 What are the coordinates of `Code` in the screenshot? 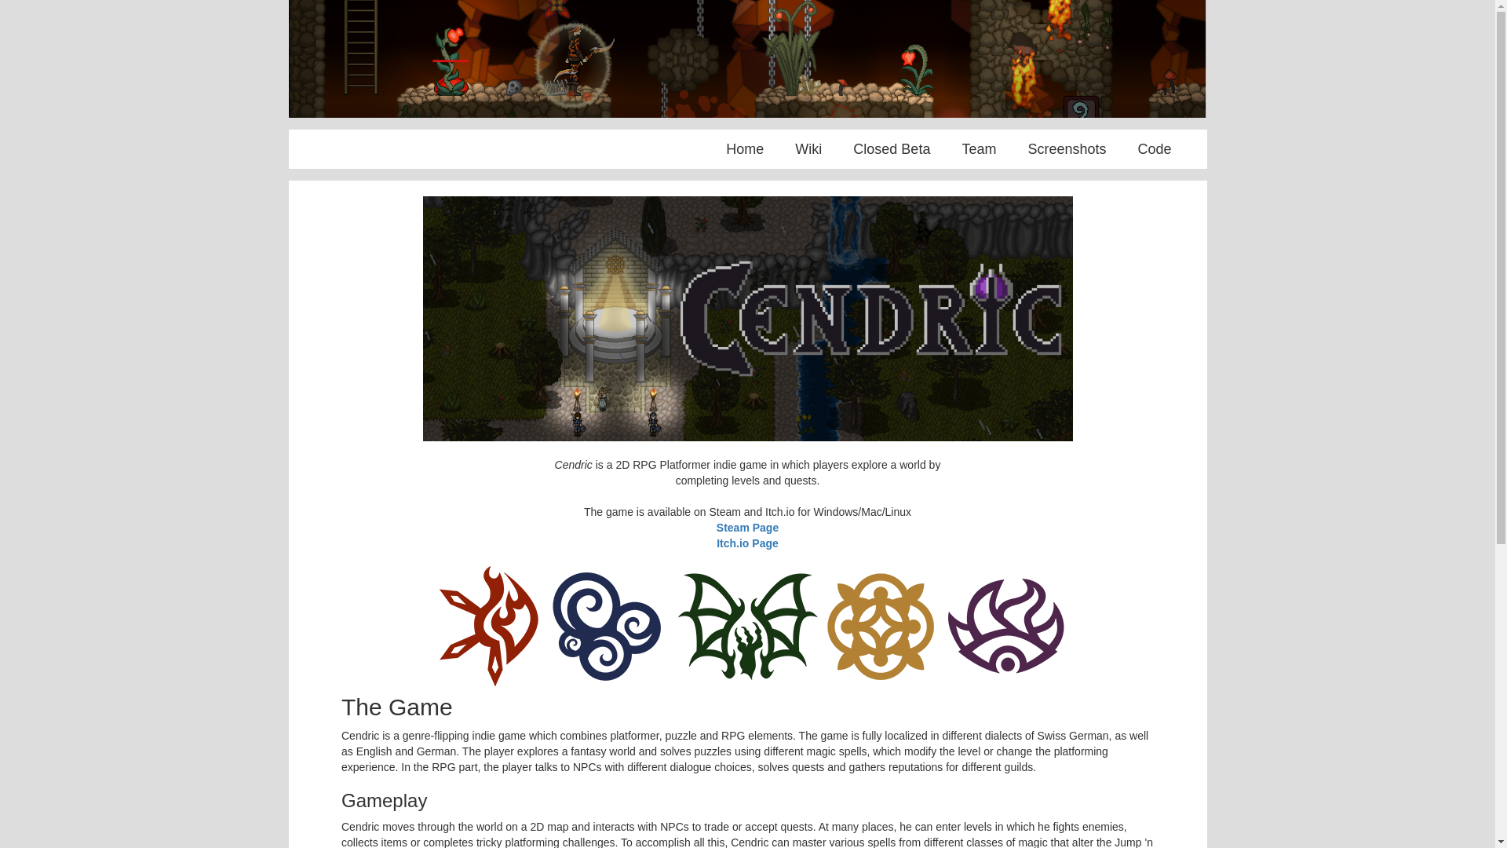 It's located at (1154, 149).